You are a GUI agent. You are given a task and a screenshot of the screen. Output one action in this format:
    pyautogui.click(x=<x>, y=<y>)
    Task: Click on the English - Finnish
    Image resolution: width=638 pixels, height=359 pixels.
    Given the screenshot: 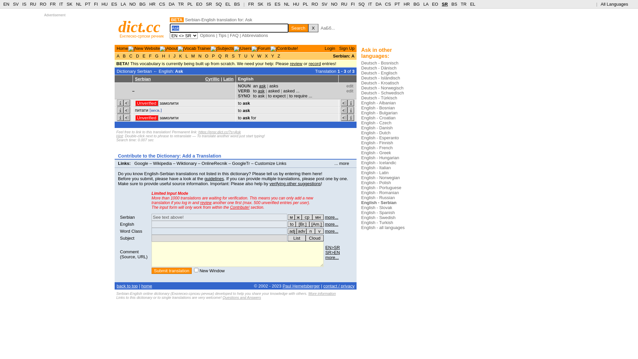 What is the action you would take?
    pyautogui.click(x=377, y=143)
    